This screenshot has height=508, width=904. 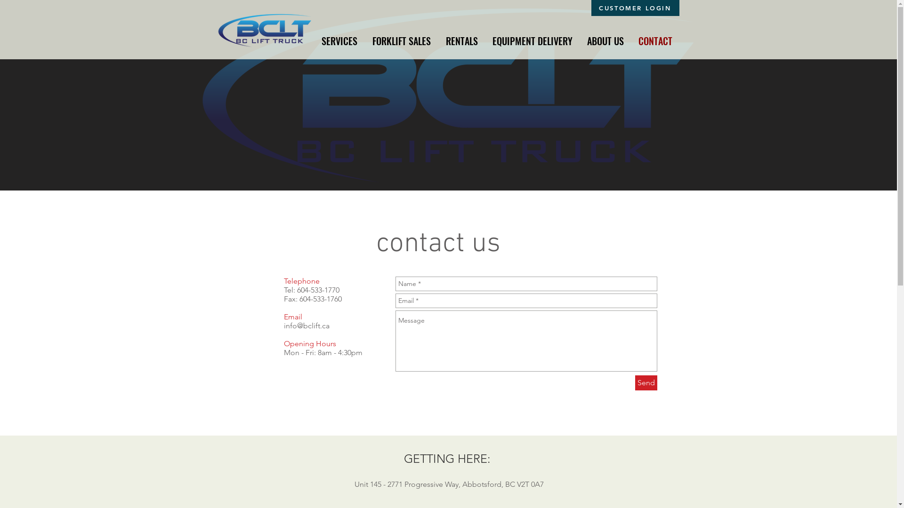 What do you see at coordinates (646, 383) in the screenshot?
I see `Send` at bounding box center [646, 383].